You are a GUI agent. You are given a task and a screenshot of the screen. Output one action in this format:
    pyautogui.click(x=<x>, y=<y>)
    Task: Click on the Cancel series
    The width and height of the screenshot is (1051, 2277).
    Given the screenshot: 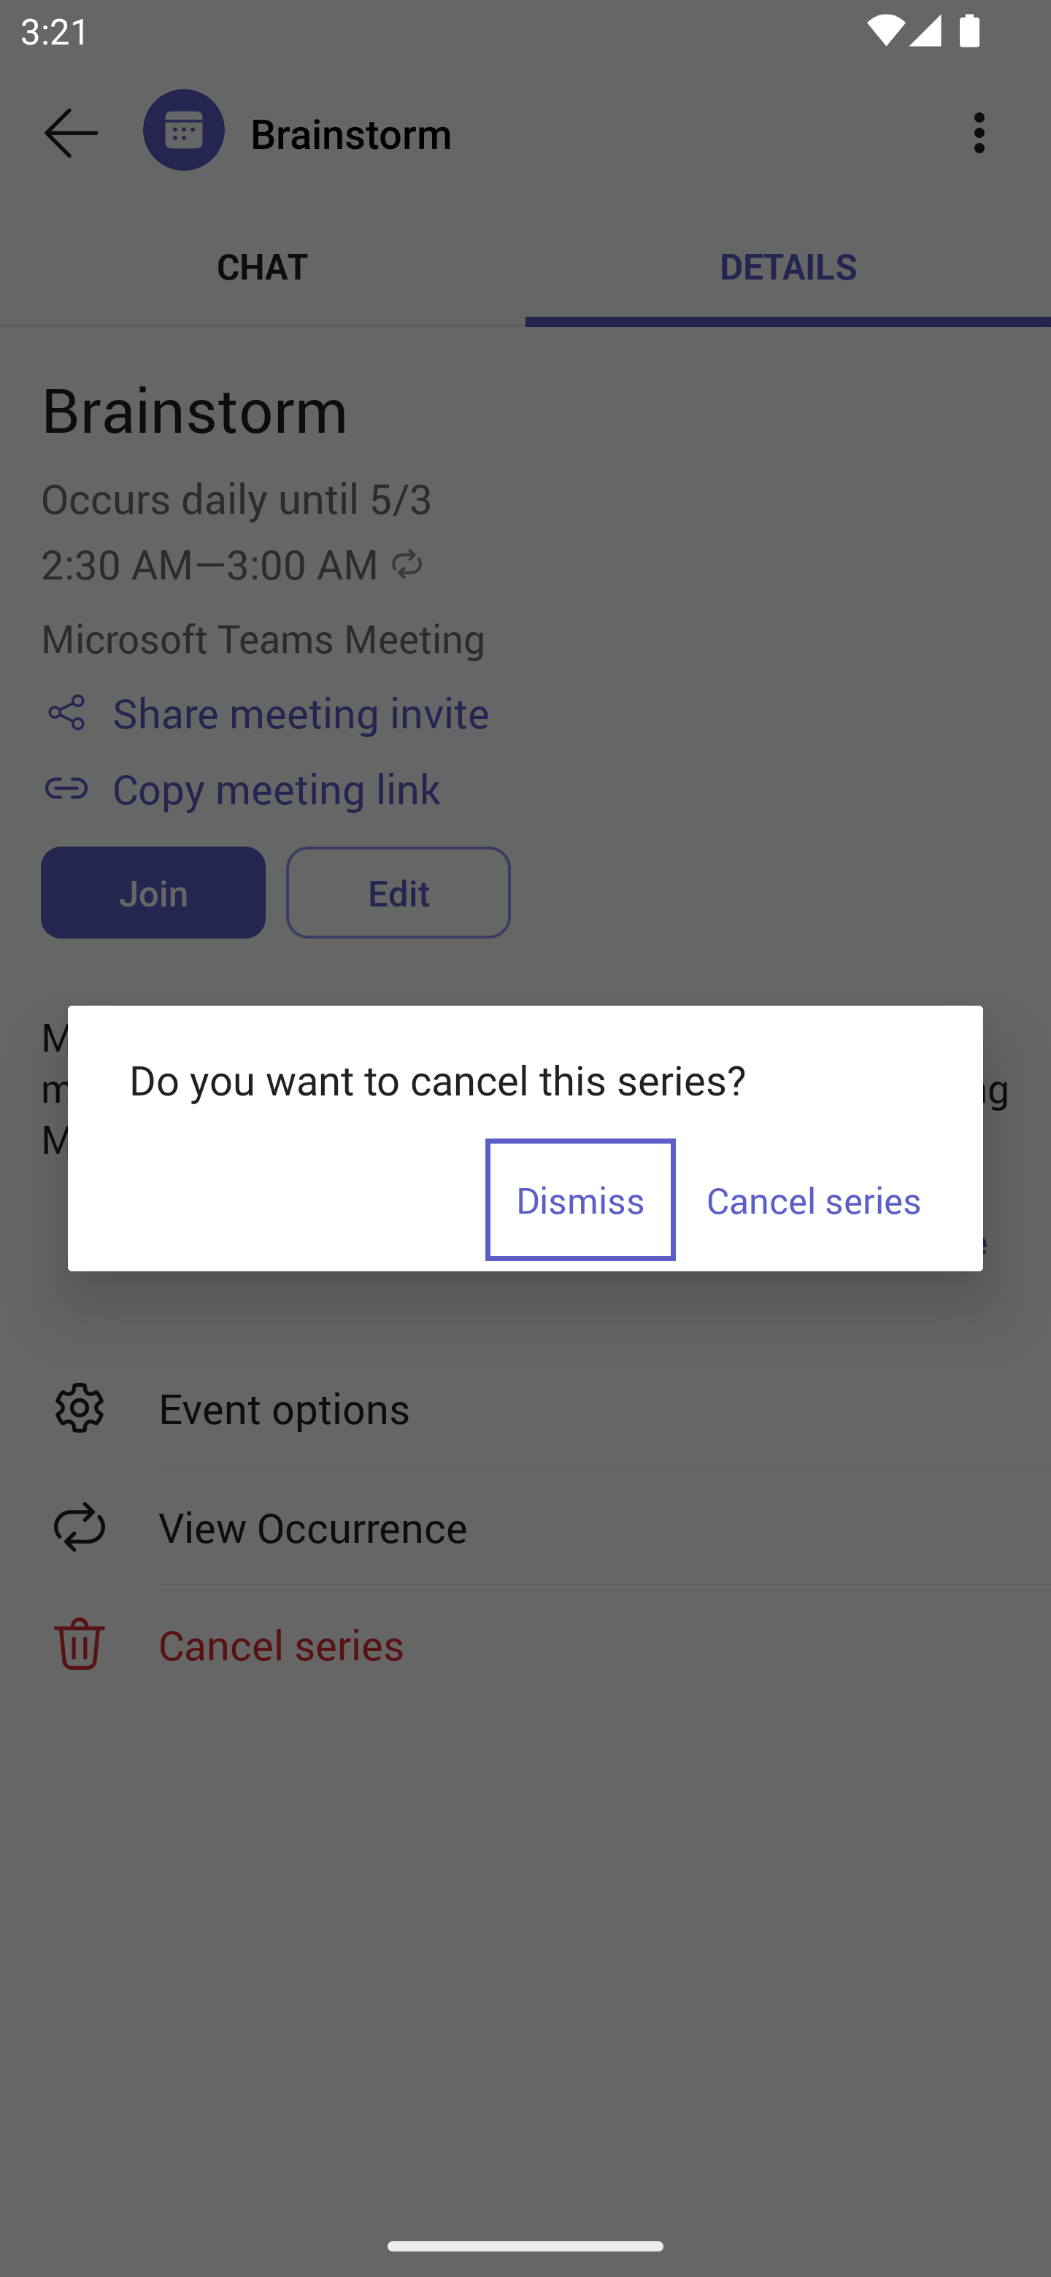 What is the action you would take?
    pyautogui.click(x=813, y=1200)
    